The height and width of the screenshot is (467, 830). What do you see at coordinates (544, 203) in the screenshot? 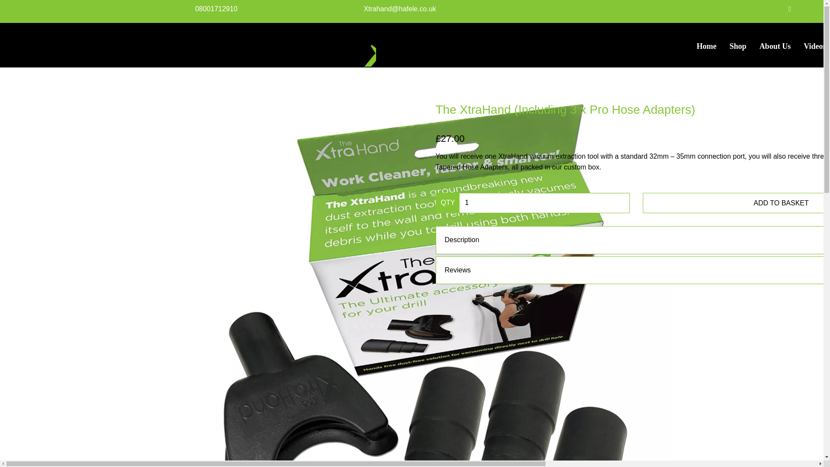
I see `1` at bounding box center [544, 203].